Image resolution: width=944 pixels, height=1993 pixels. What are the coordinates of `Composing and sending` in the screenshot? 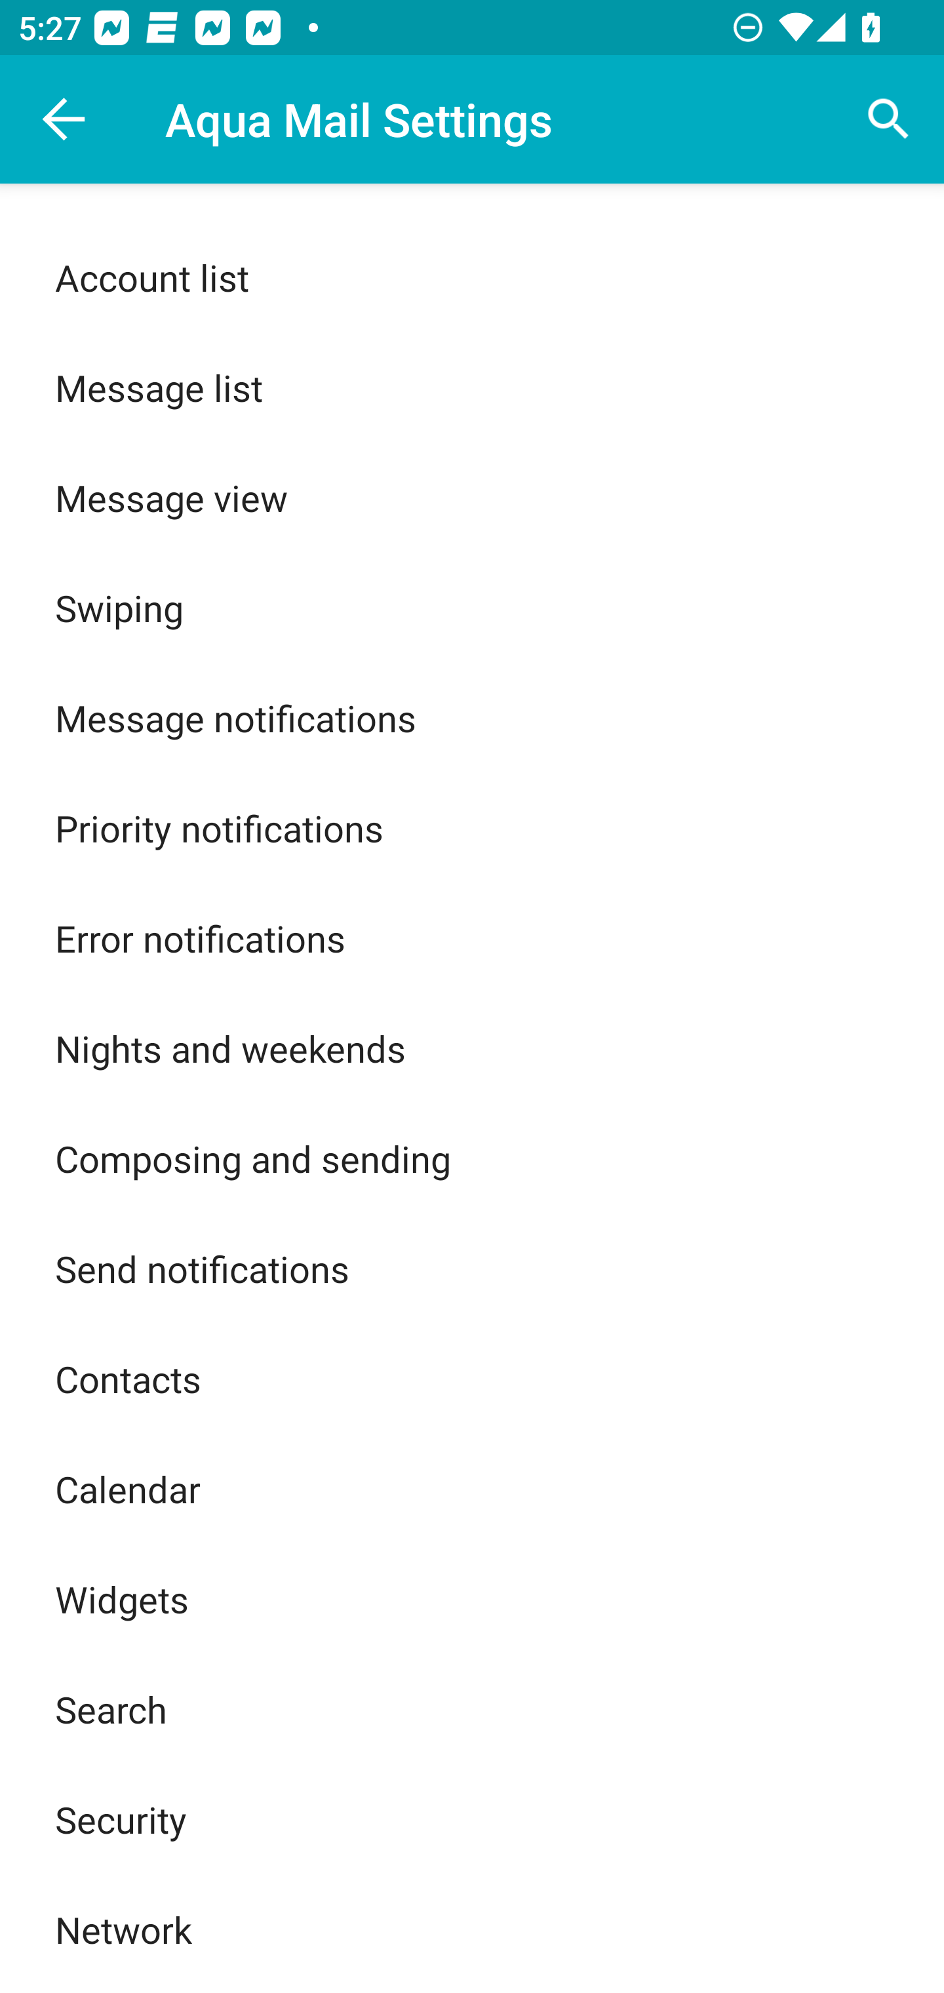 It's located at (472, 1159).